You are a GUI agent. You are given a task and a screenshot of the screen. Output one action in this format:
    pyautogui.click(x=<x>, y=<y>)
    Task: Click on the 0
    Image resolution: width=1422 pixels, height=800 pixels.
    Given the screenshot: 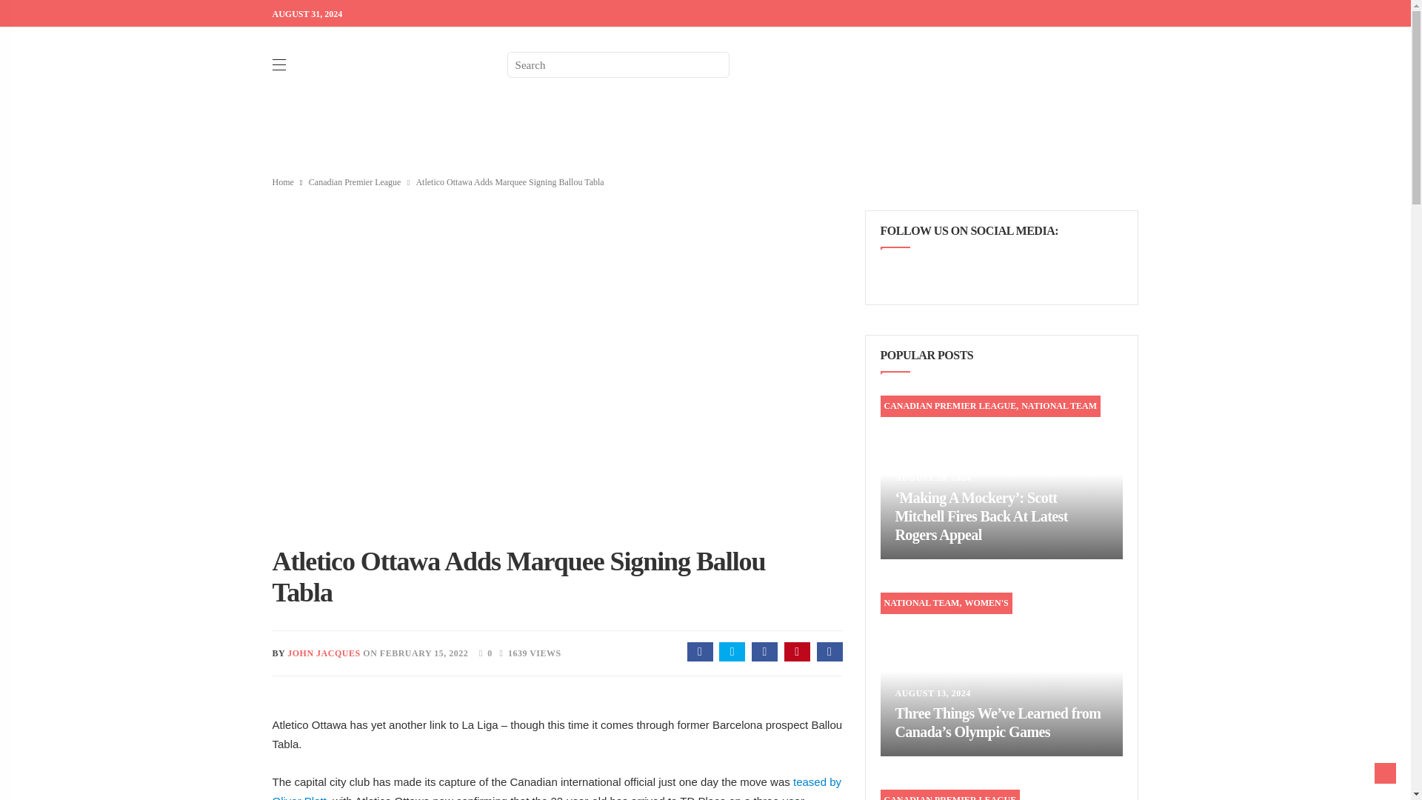 What is the action you would take?
    pyautogui.click(x=481, y=652)
    